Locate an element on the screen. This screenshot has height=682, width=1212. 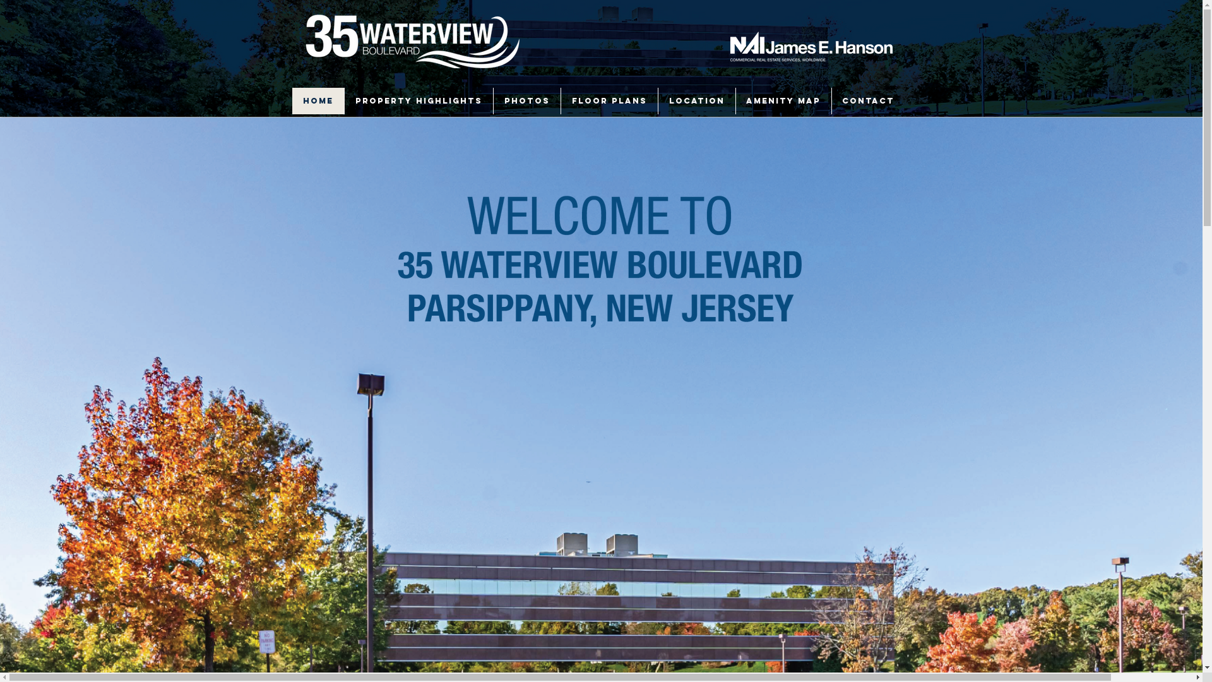
FLOOR PLANS is located at coordinates (609, 101).